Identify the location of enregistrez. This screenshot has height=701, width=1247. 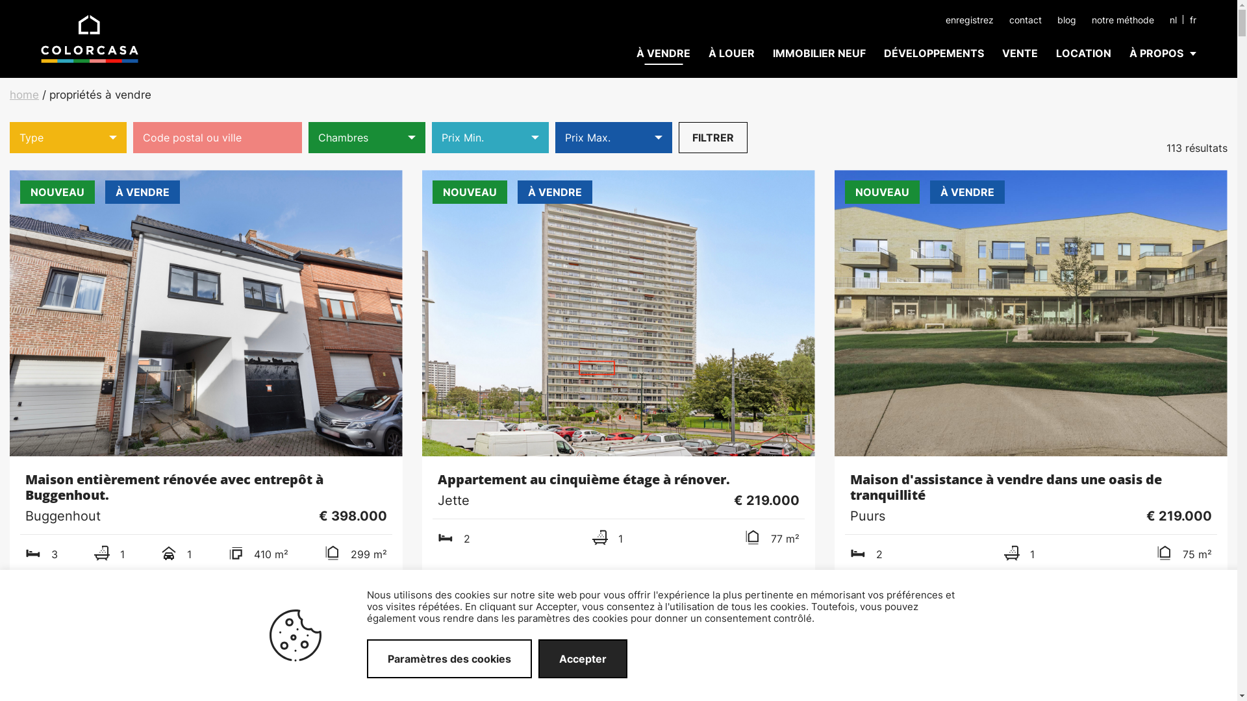
(970, 19).